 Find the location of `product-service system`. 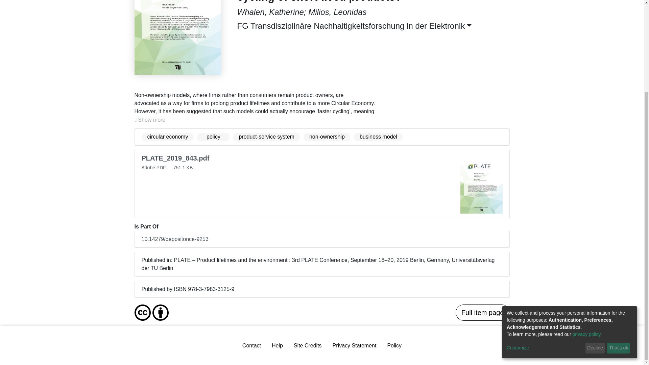

product-service system is located at coordinates (266, 137).